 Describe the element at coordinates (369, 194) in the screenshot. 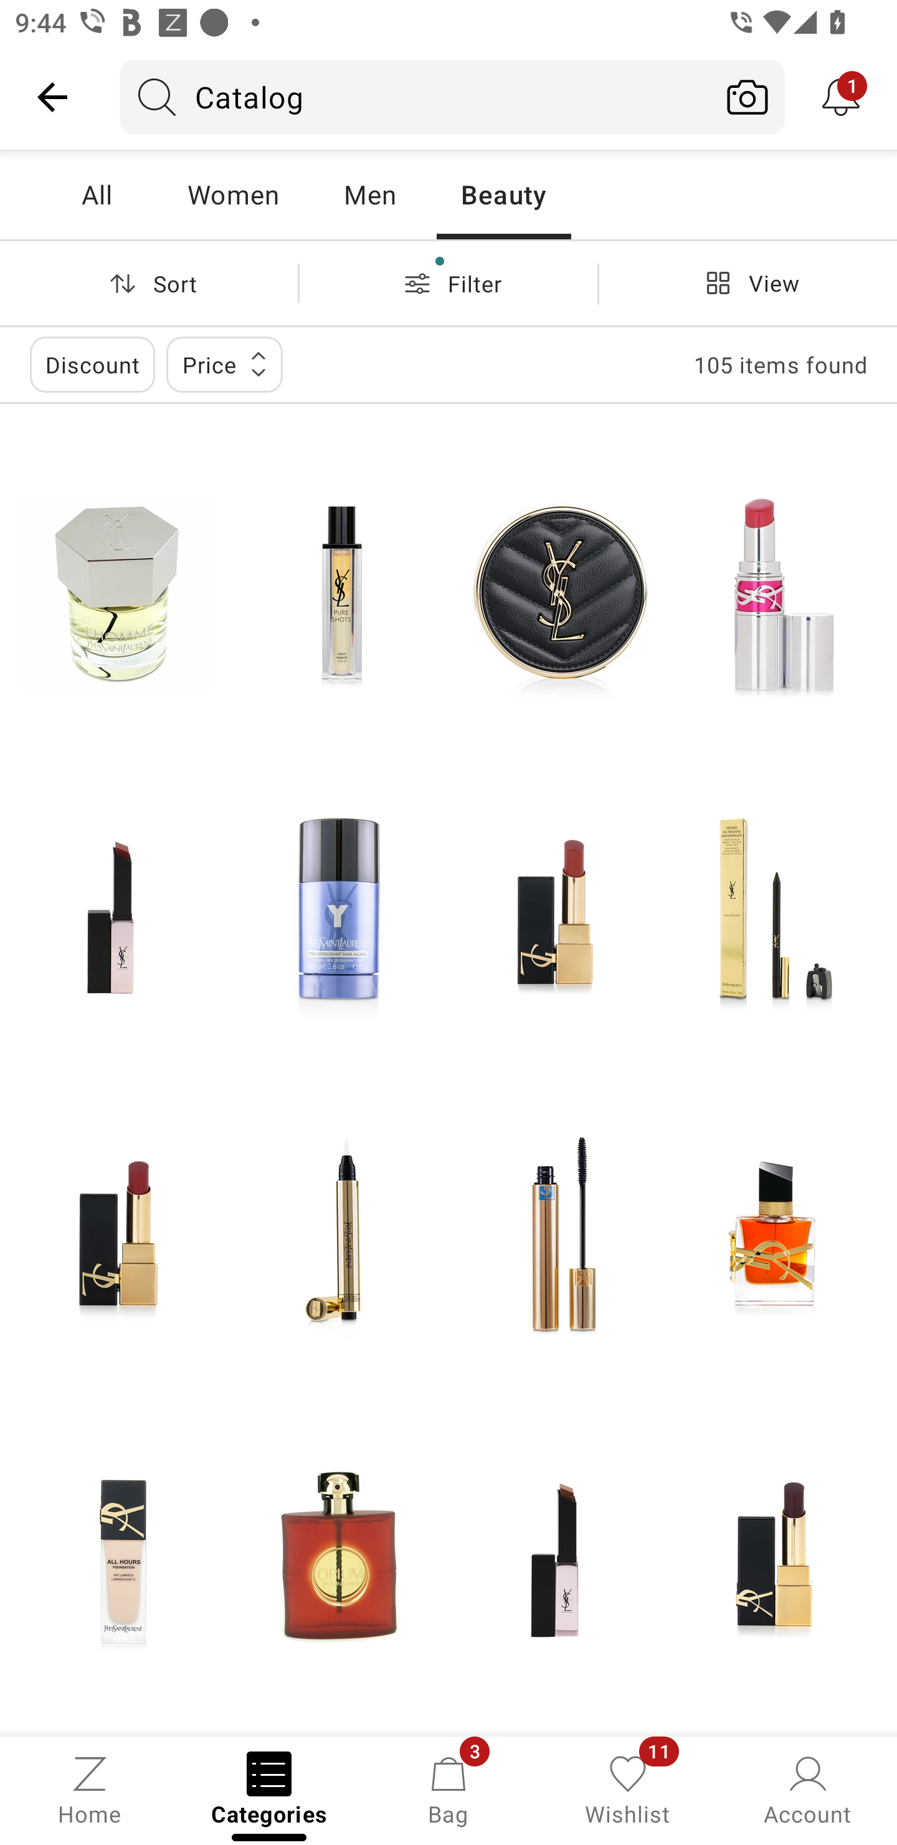

I see `Men` at that location.